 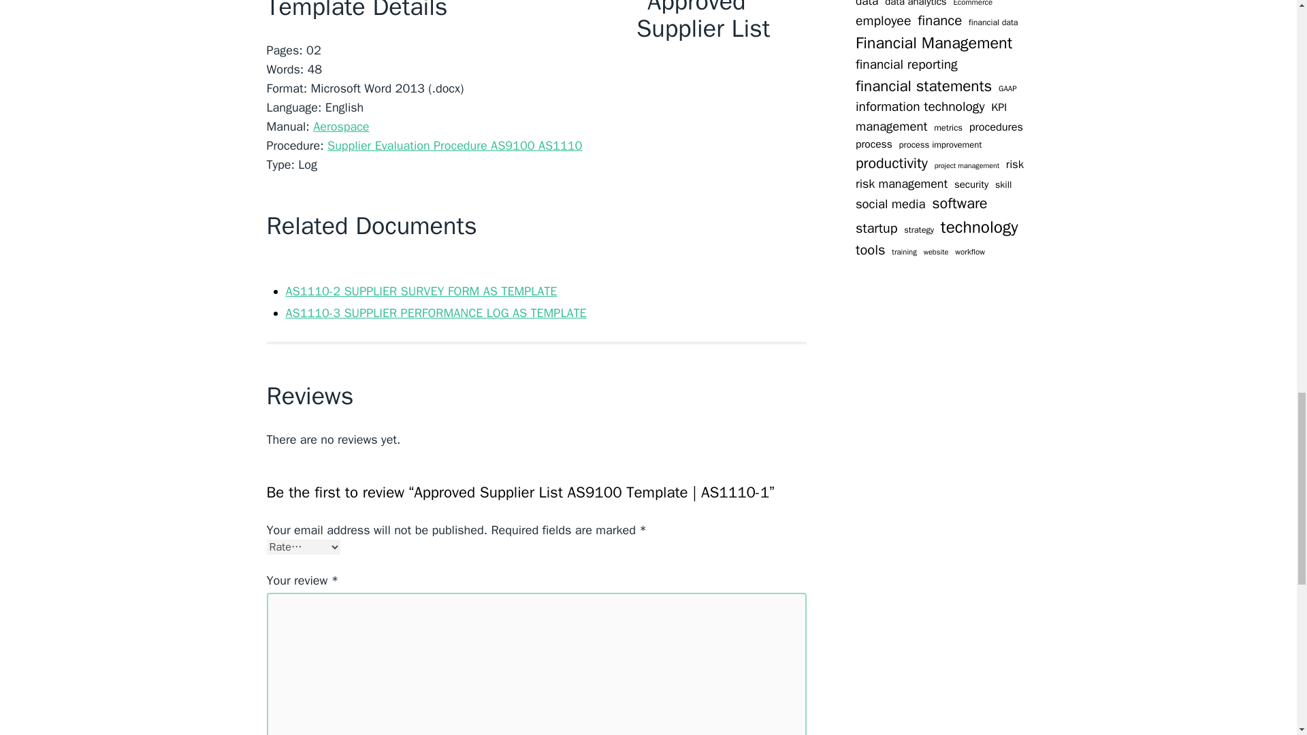 I want to click on Supplier Evaluation Procedure AS9100 AS1110 , so click(x=455, y=146).